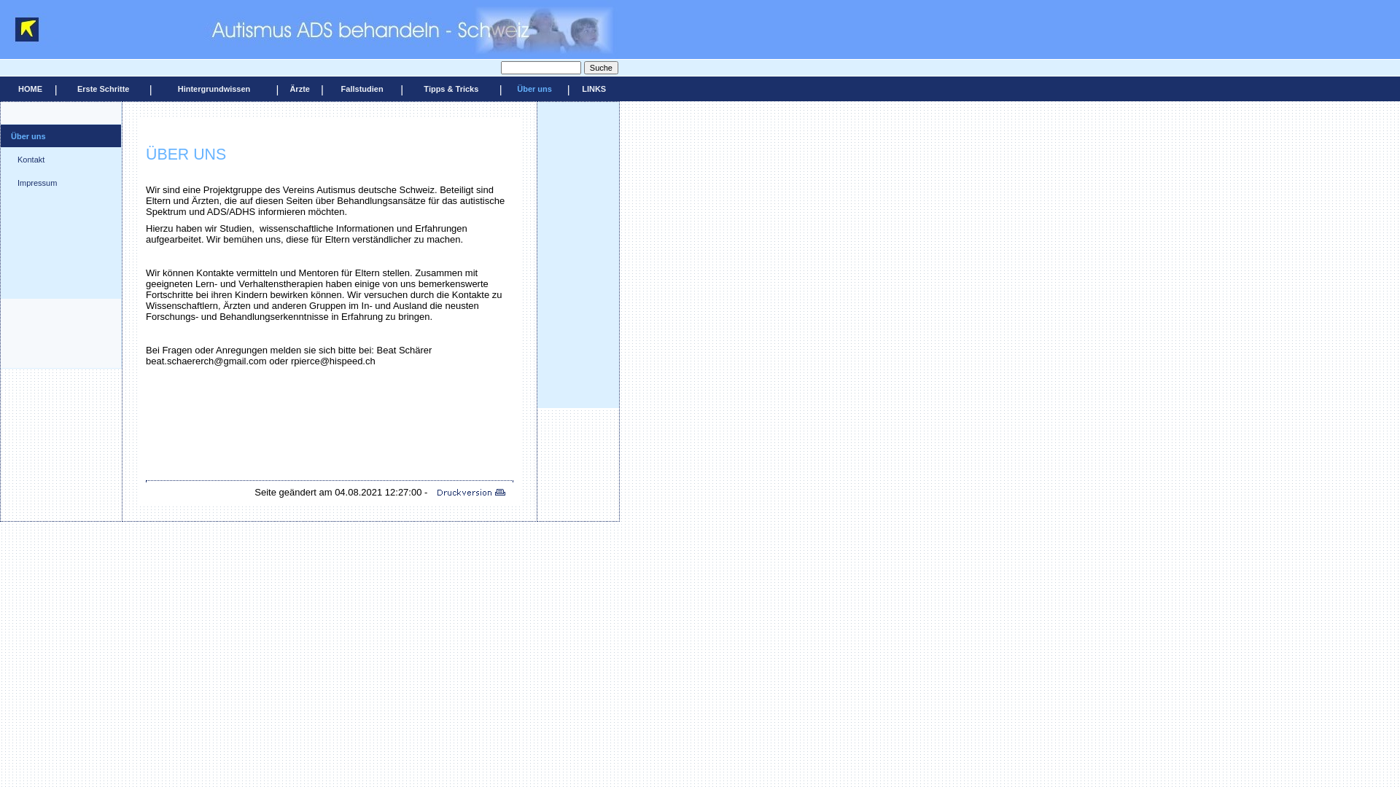  I want to click on Fallstudien, so click(362, 89).